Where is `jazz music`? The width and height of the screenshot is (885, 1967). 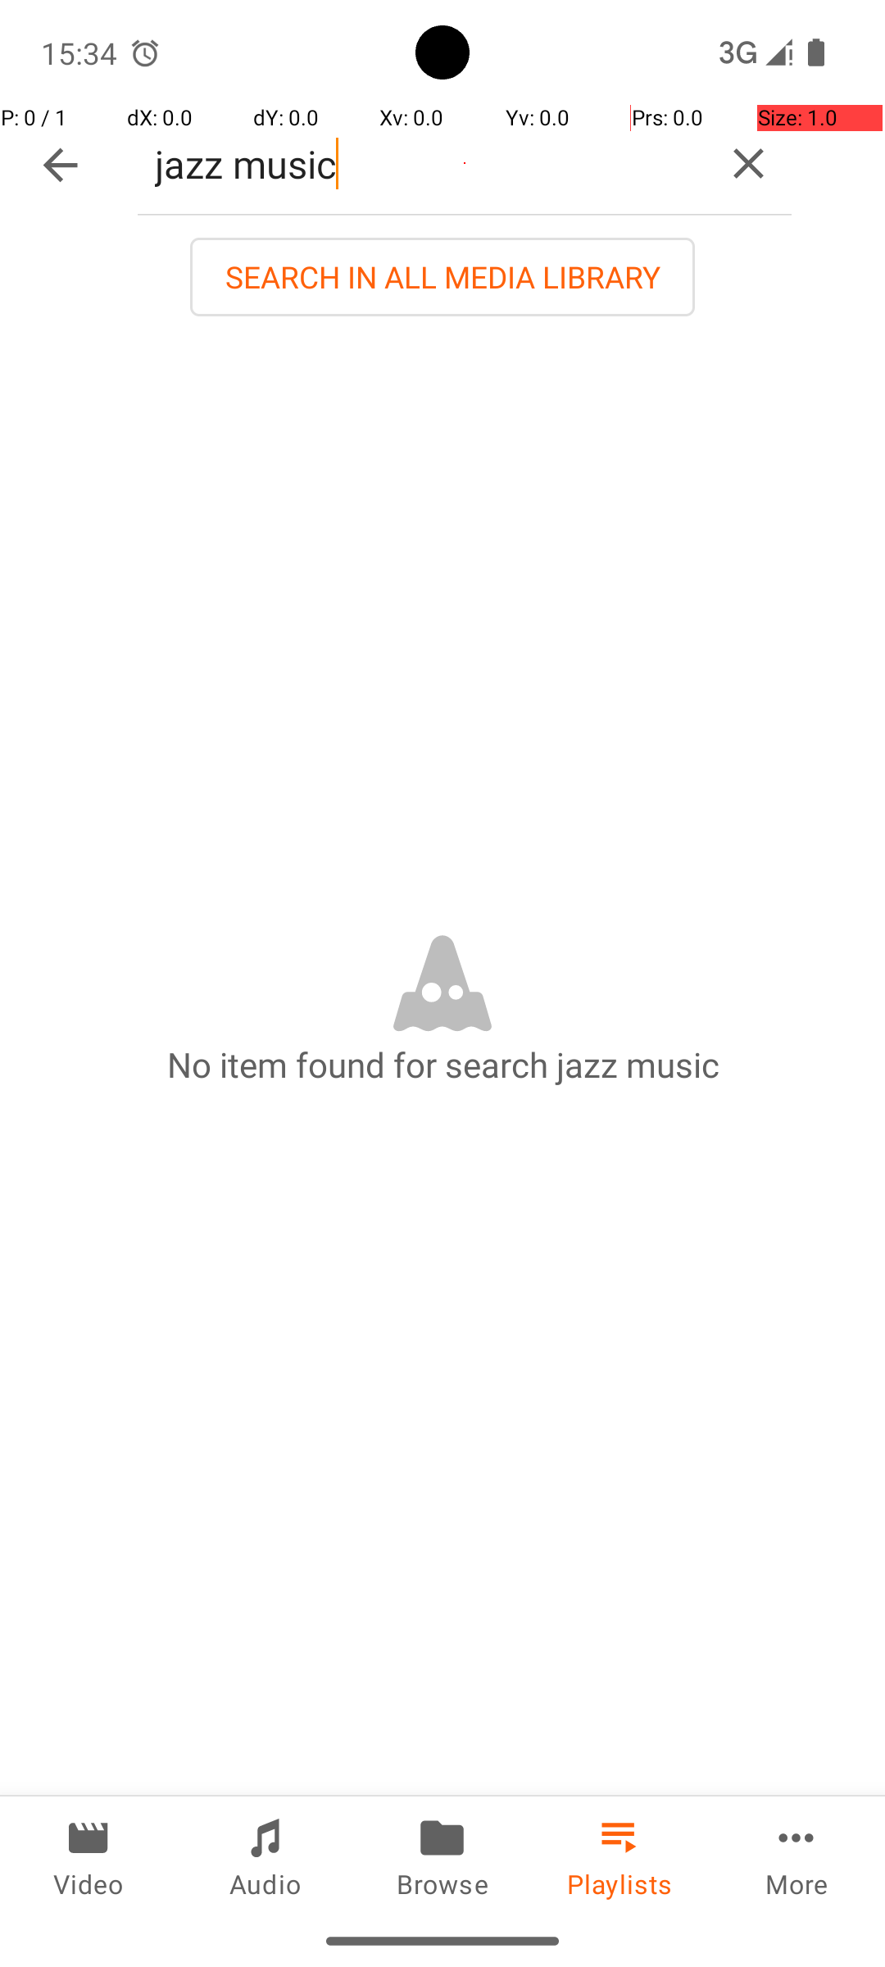 jazz music is located at coordinates (421, 164).